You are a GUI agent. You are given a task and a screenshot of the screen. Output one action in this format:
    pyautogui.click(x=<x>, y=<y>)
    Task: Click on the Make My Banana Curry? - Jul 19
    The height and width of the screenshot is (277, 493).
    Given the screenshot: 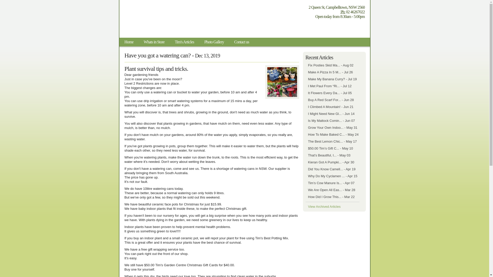 What is the action you would take?
    pyautogui.click(x=333, y=79)
    